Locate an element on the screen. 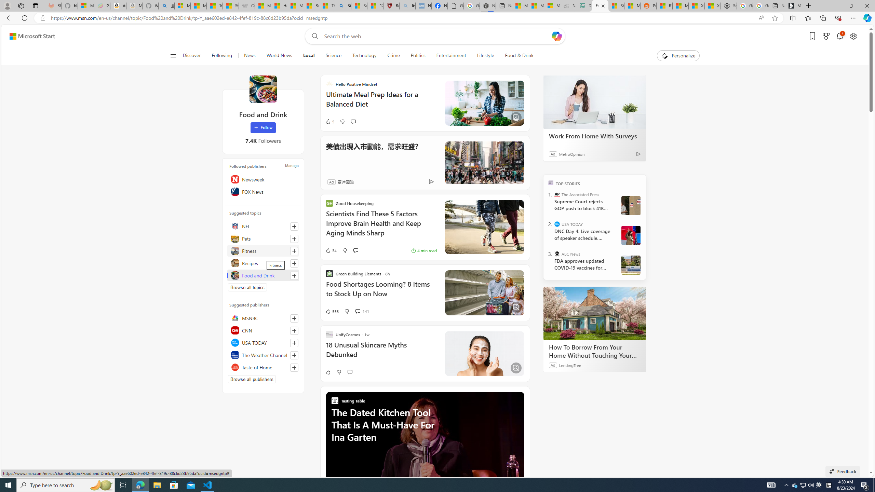 The height and width of the screenshot is (492, 875). View comments 141 Comment is located at coordinates (357, 311).